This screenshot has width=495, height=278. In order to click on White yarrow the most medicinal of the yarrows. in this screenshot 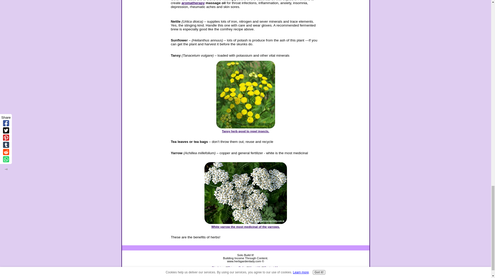, I will do `click(245, 193)`.